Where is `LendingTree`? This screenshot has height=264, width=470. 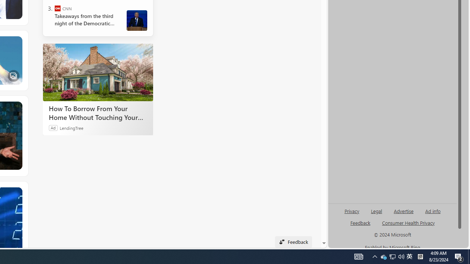
LendingTree is located at coordinates (71, 128).